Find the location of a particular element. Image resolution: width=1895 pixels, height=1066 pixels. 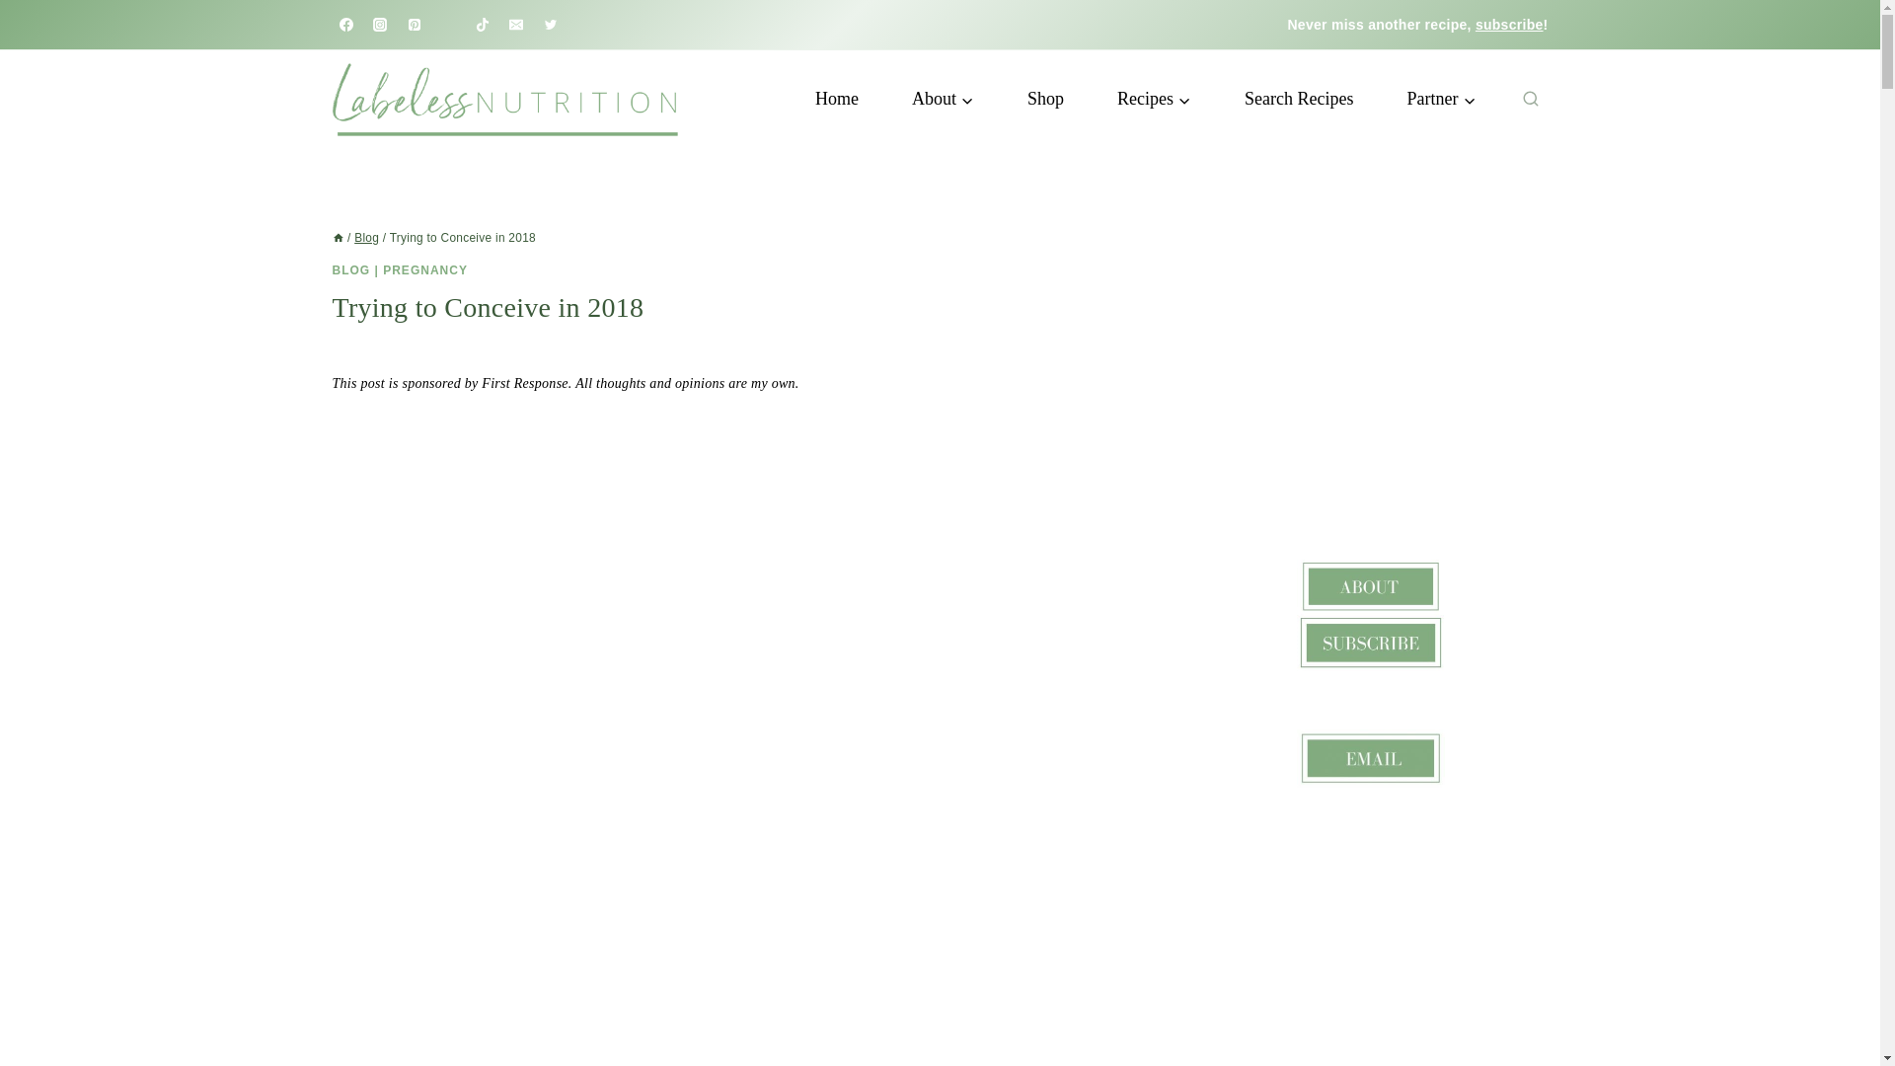

Shop is located at coordinates (1045, 99).